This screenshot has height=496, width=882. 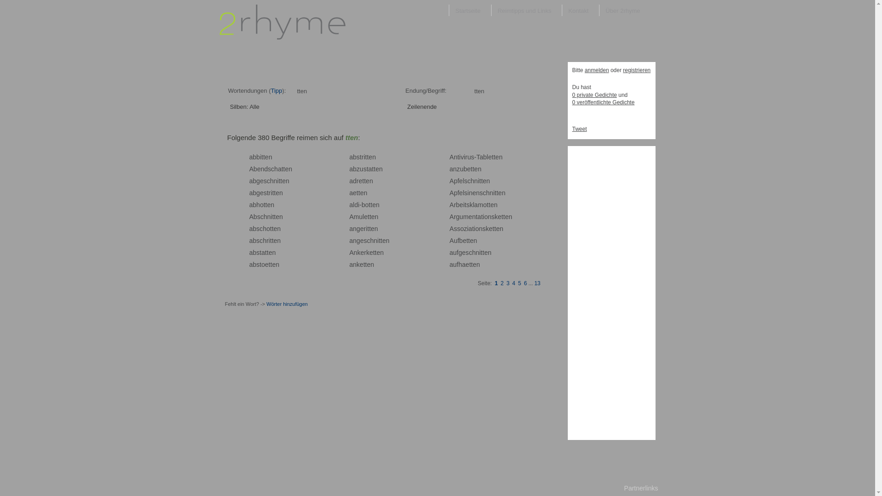 I want to click on t, so click(x=375, y=169).